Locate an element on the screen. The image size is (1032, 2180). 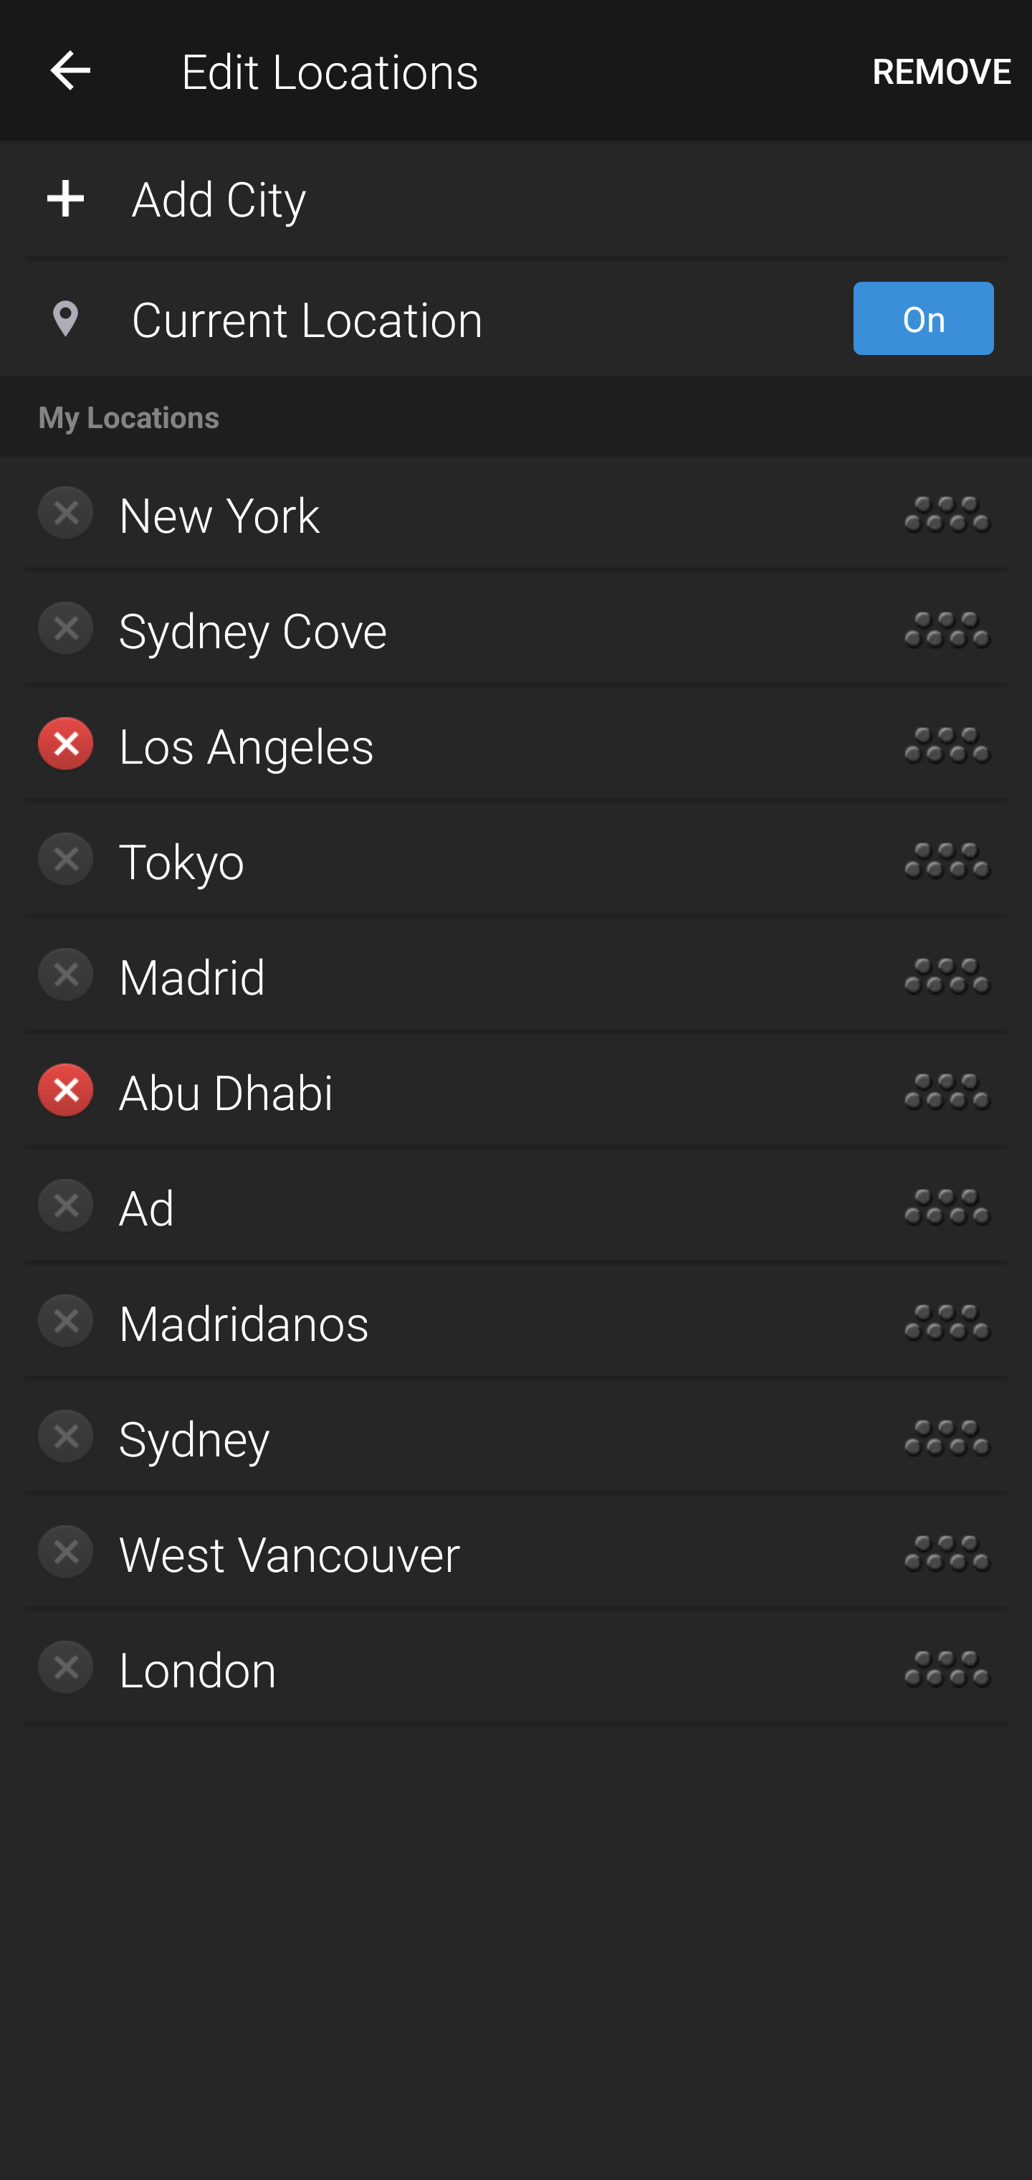
REMOVE is located at coordinates (942, 70).